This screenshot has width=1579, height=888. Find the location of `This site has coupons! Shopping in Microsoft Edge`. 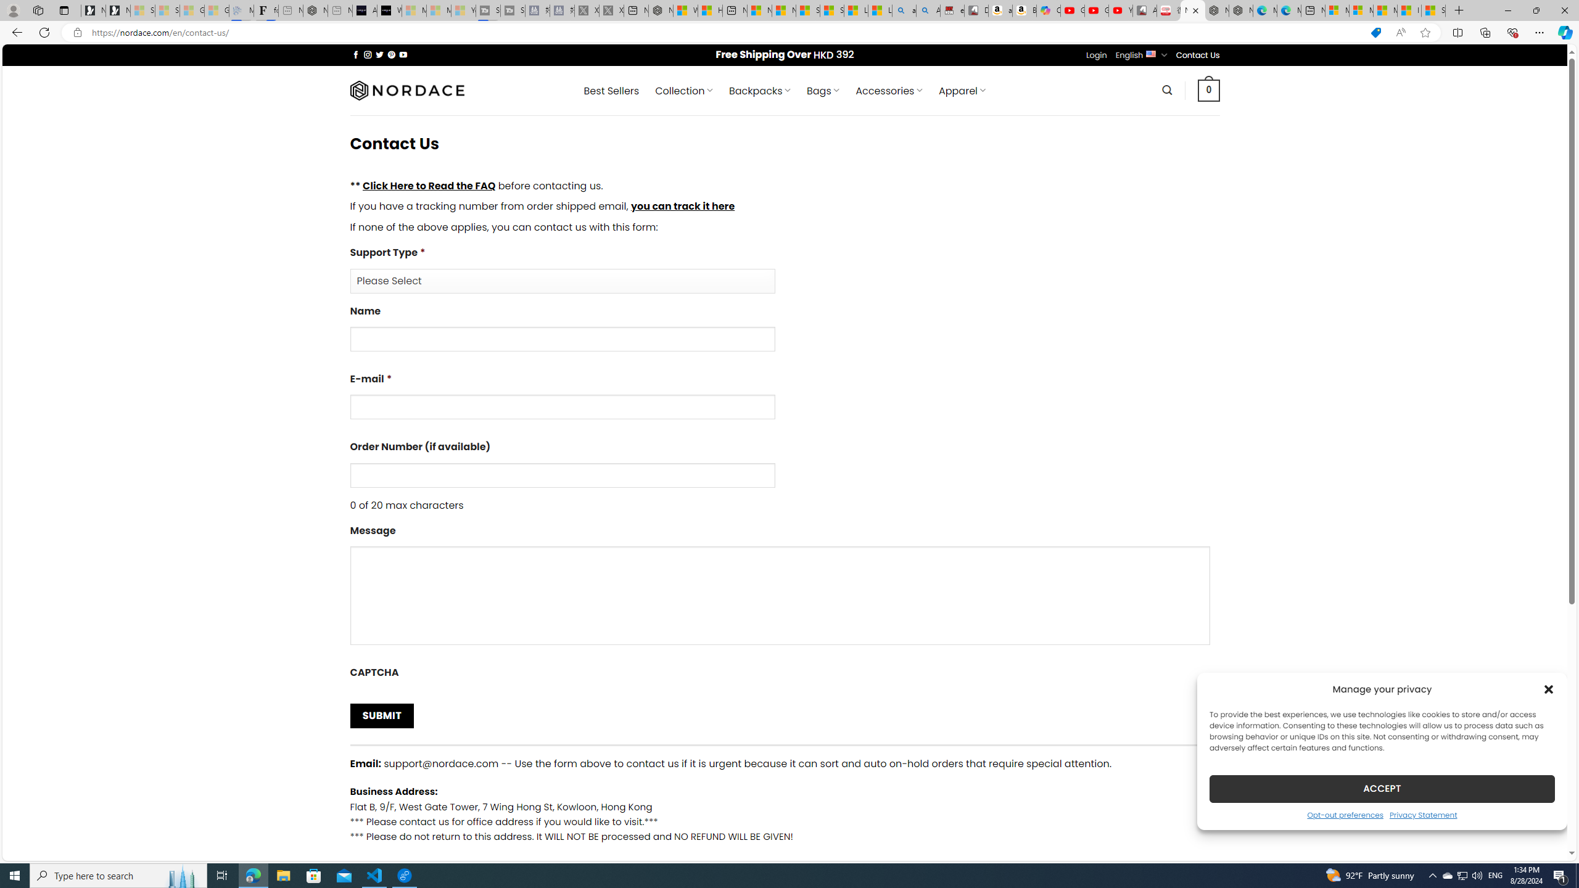

This site has coupons! Shopping in Microsoft Edge is located at coordinates (1375, 33).